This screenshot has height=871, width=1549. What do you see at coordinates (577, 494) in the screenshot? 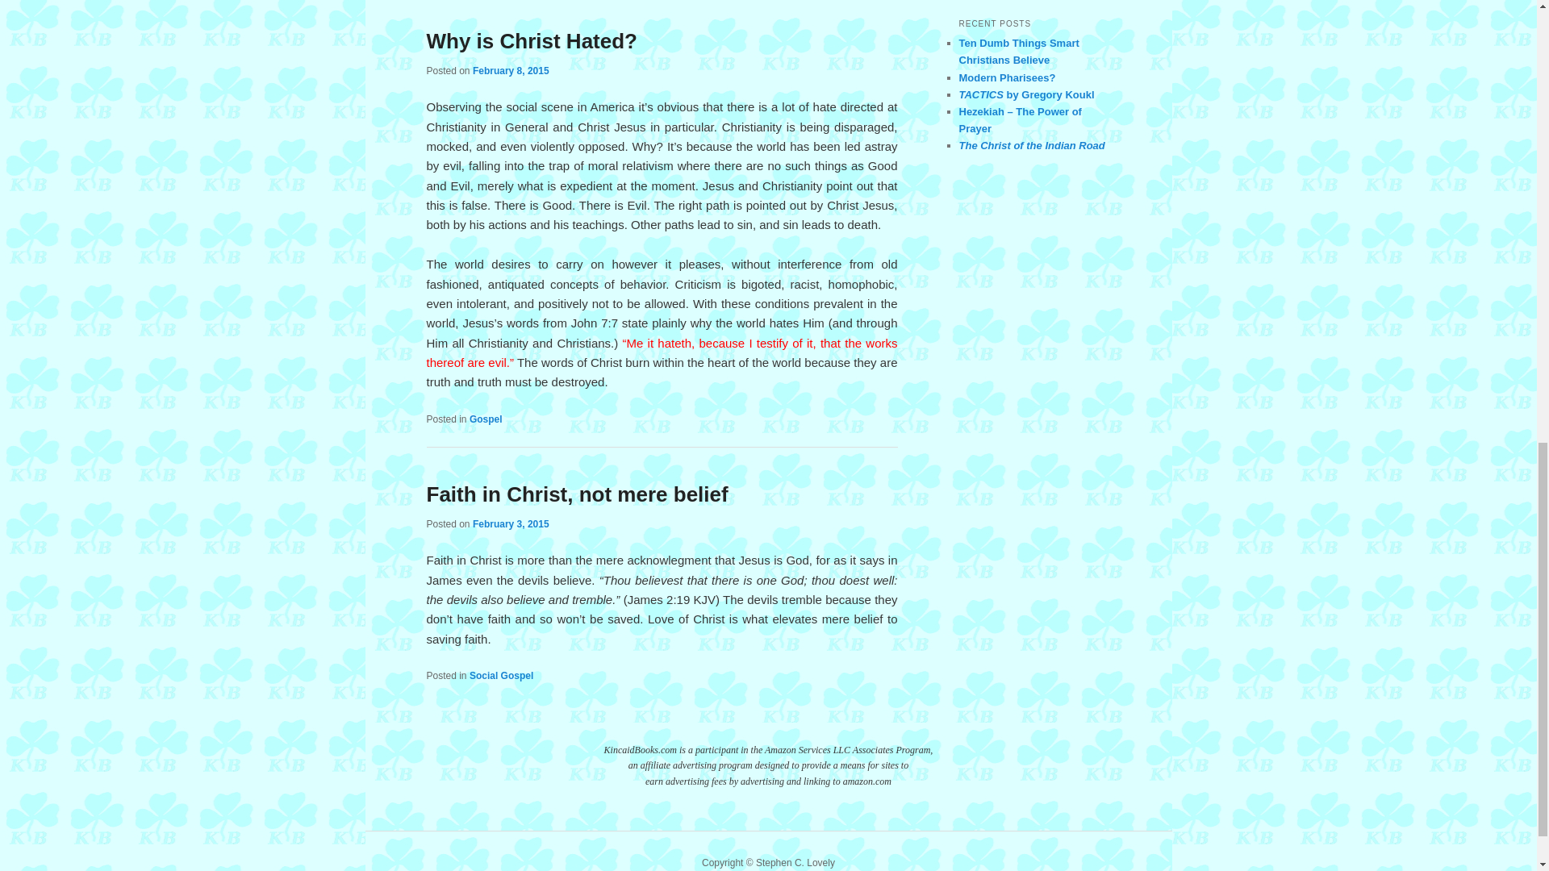
I see `Faith in Christ, not mere belief` at bounding box center [577, 494].